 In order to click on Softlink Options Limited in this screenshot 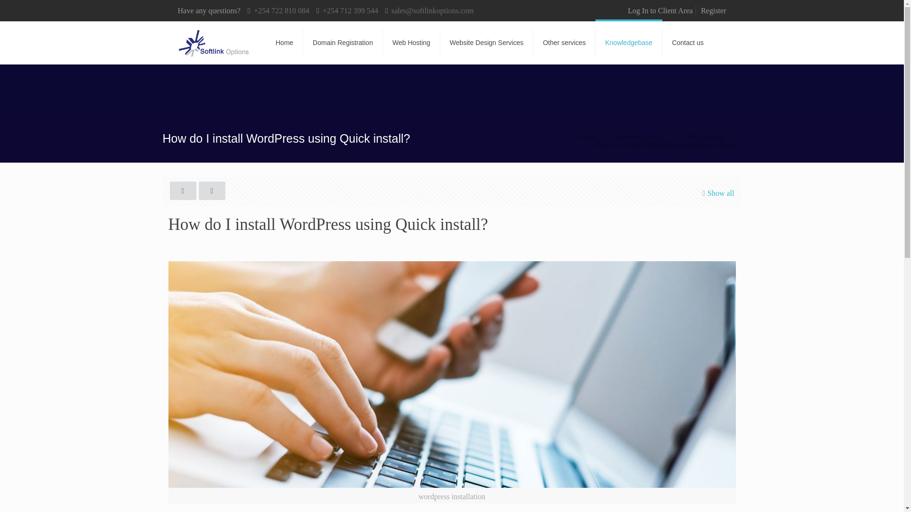, I will do `click(214, 43)`.